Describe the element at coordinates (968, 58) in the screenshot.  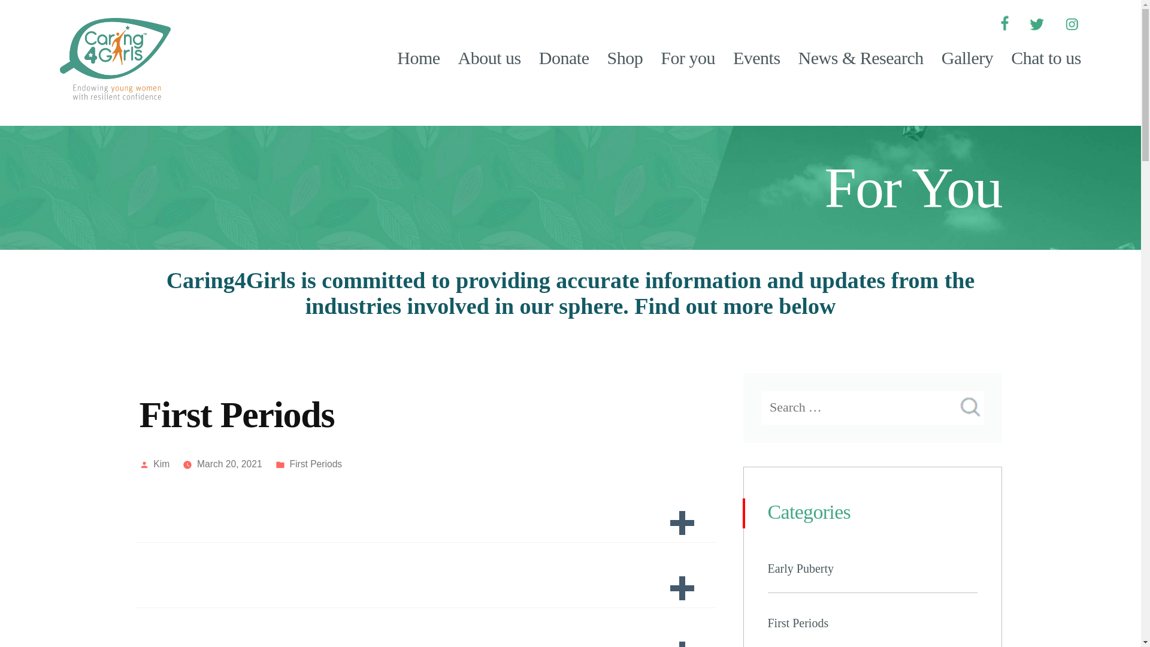
I see `Gallery` at that location.